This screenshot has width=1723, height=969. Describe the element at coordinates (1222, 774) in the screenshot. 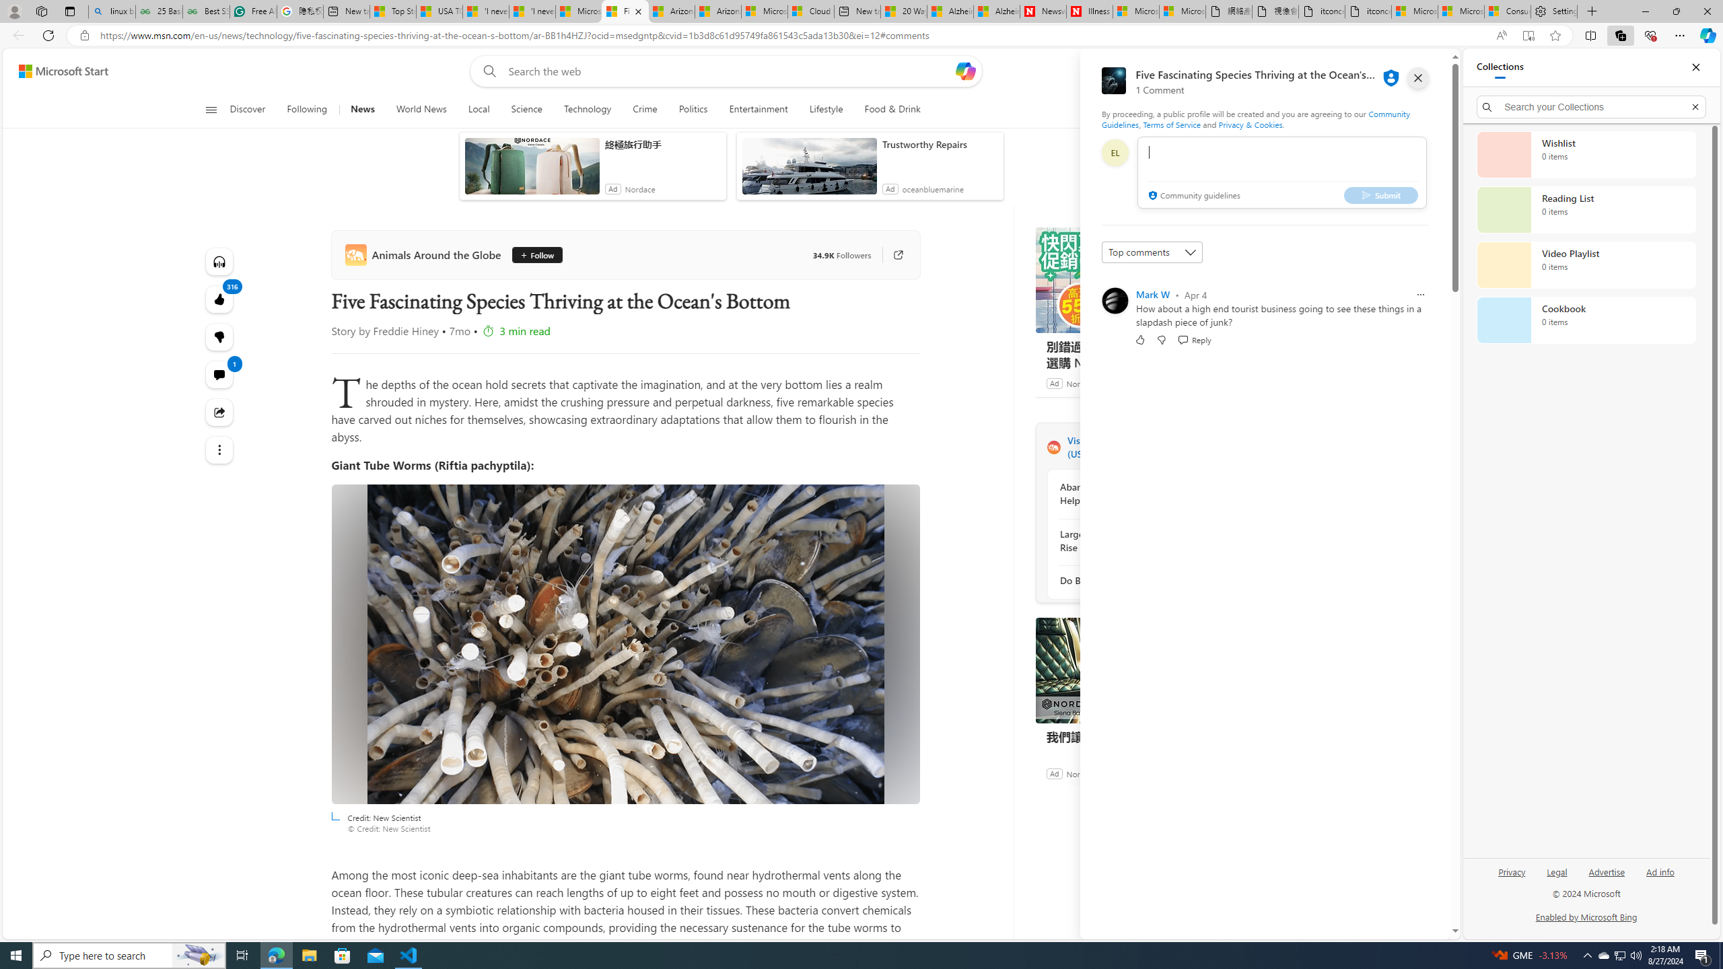

I see `Ad Choice` at that location.